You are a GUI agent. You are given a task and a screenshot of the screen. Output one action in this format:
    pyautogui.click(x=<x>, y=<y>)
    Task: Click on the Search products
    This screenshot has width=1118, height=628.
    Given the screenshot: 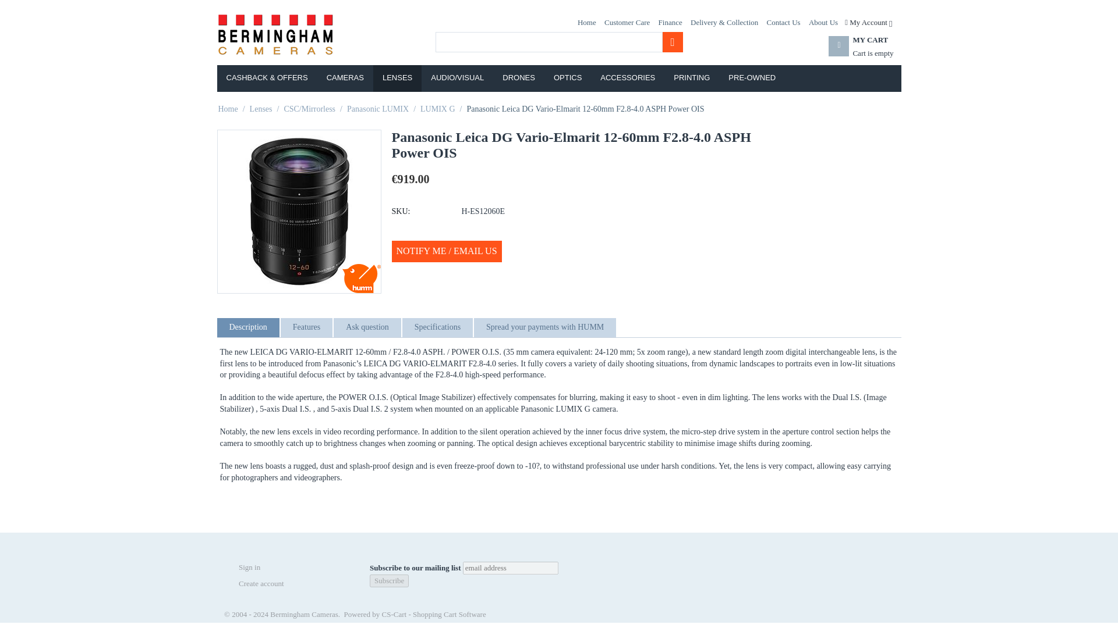 What is the action you would take?
    pyautogui.click(x=549, y=42)
    